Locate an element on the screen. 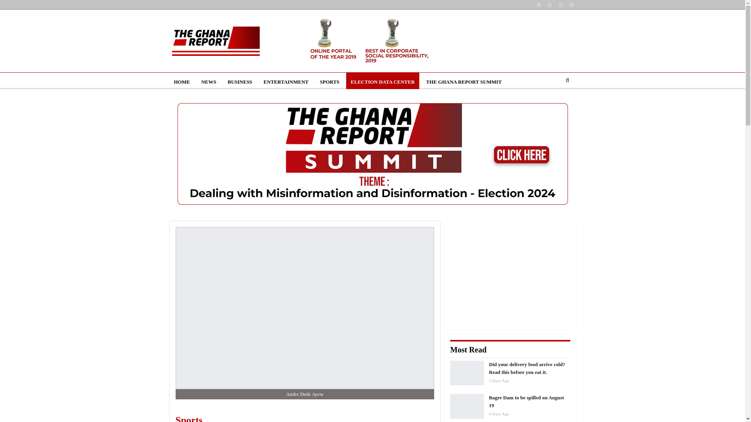 The width and height of the screenshot is (751, 422). NEWS is located at coordinates (209, 82).